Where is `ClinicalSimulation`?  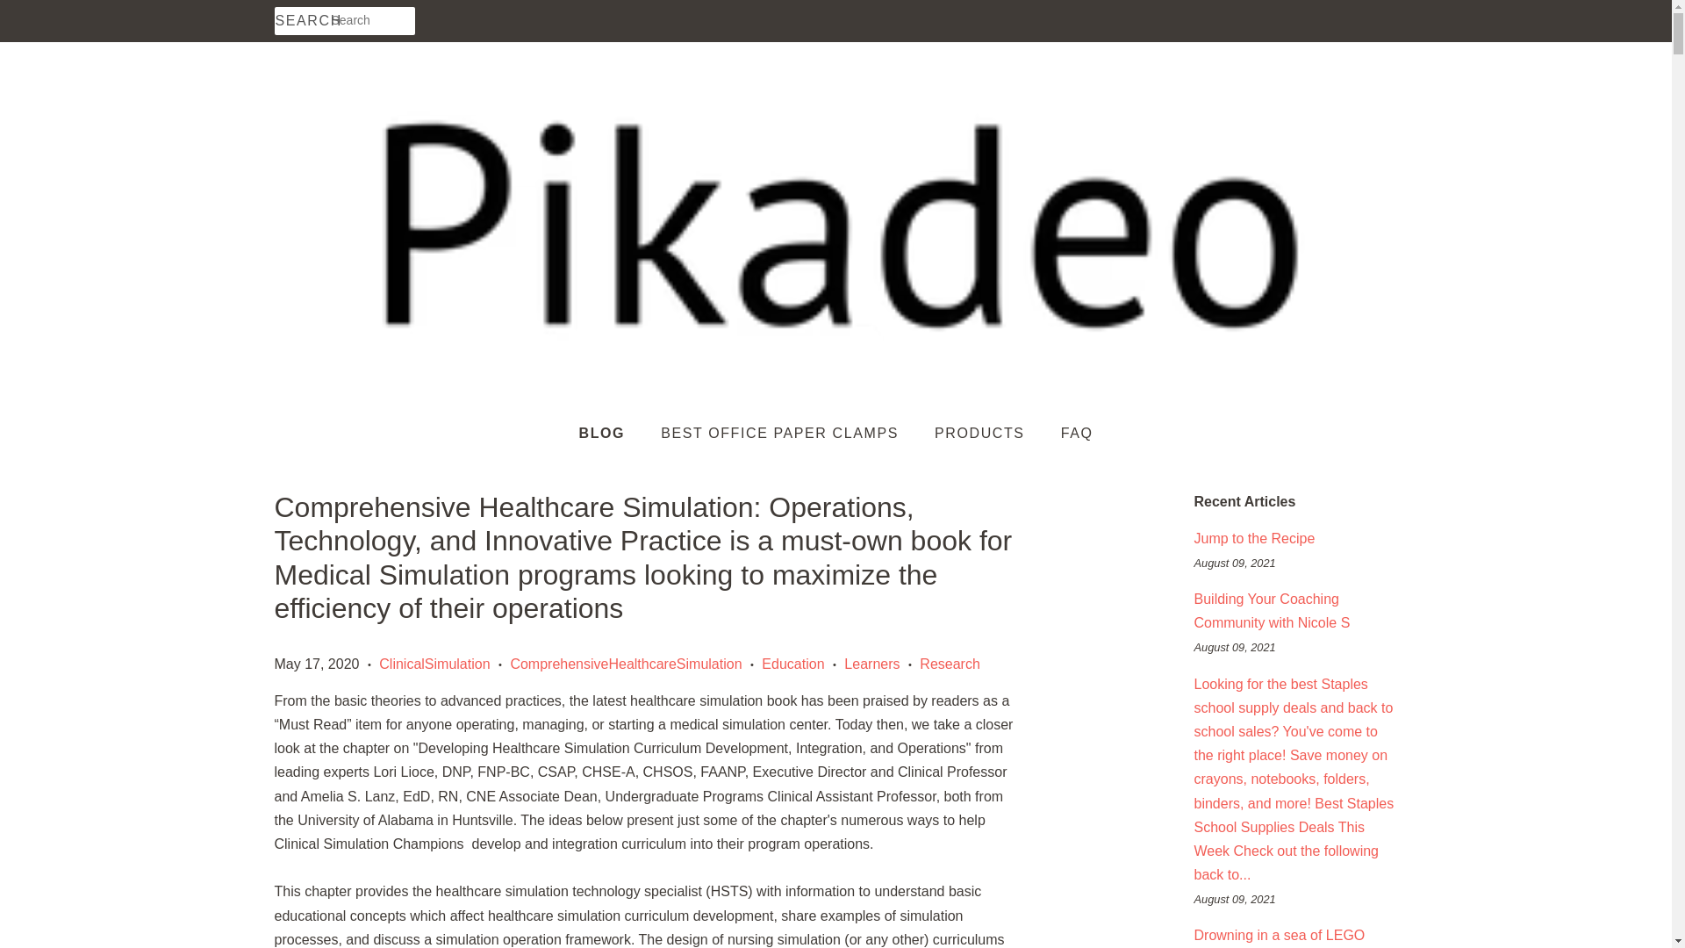
ClinicalSimulation is located at coordinates (434, 664).